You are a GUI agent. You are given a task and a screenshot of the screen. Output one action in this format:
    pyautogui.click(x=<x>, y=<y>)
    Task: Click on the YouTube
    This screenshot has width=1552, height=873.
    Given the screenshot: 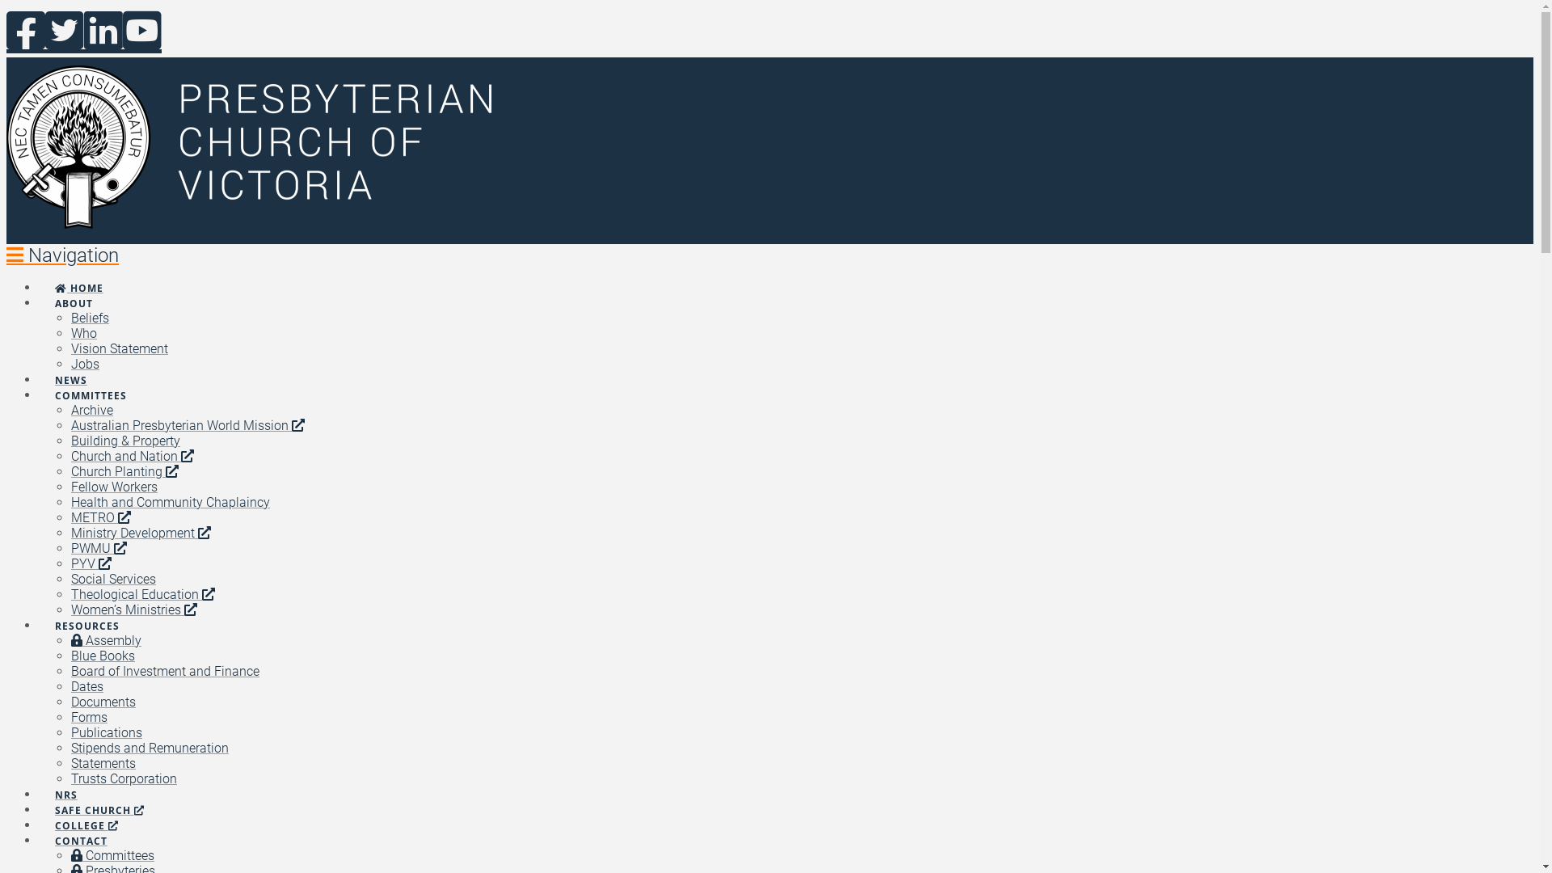 What is the action you would take?
    pyautogui.click(x=142, y=32)
    